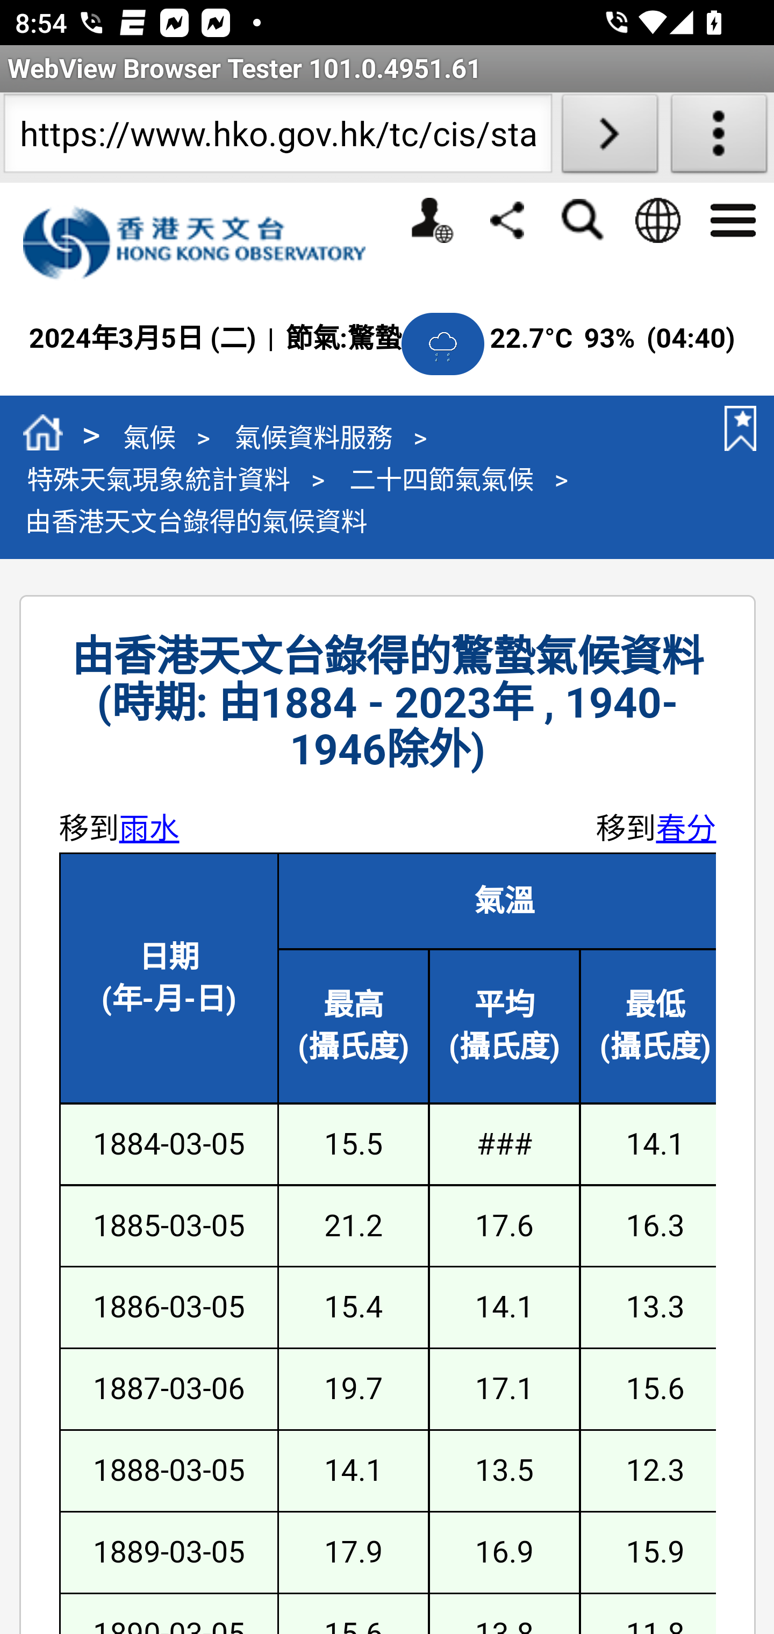 This screenshot has height=1634, width=774. What do you see at coordinates (610, 138) in the screenshot?
I see `Load URL` at bounding box center [610, 138].